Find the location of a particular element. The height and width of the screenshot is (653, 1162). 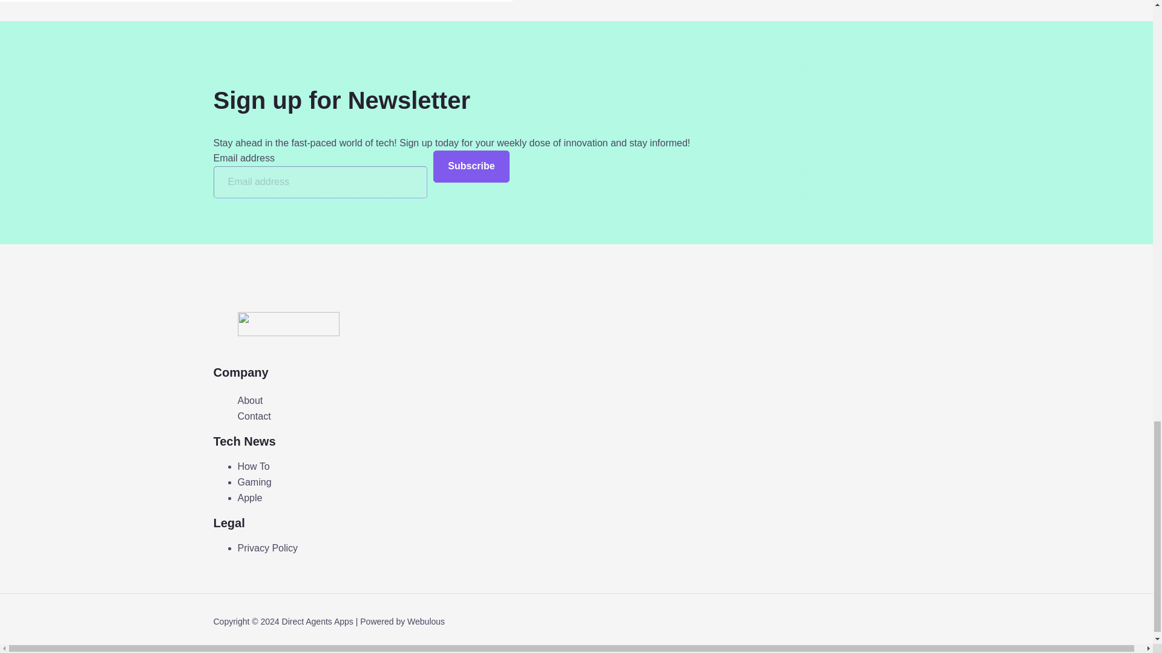

How To is located at coordinates (253, 466).